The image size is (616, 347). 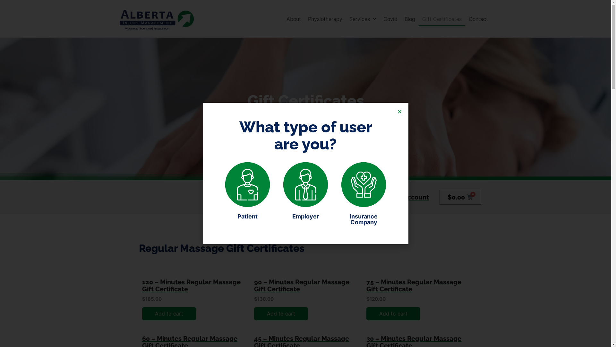 What do you see at coordinates (460, 197) in the screenshot?
I see `$0.00
0` at bounding box center [460, 197].